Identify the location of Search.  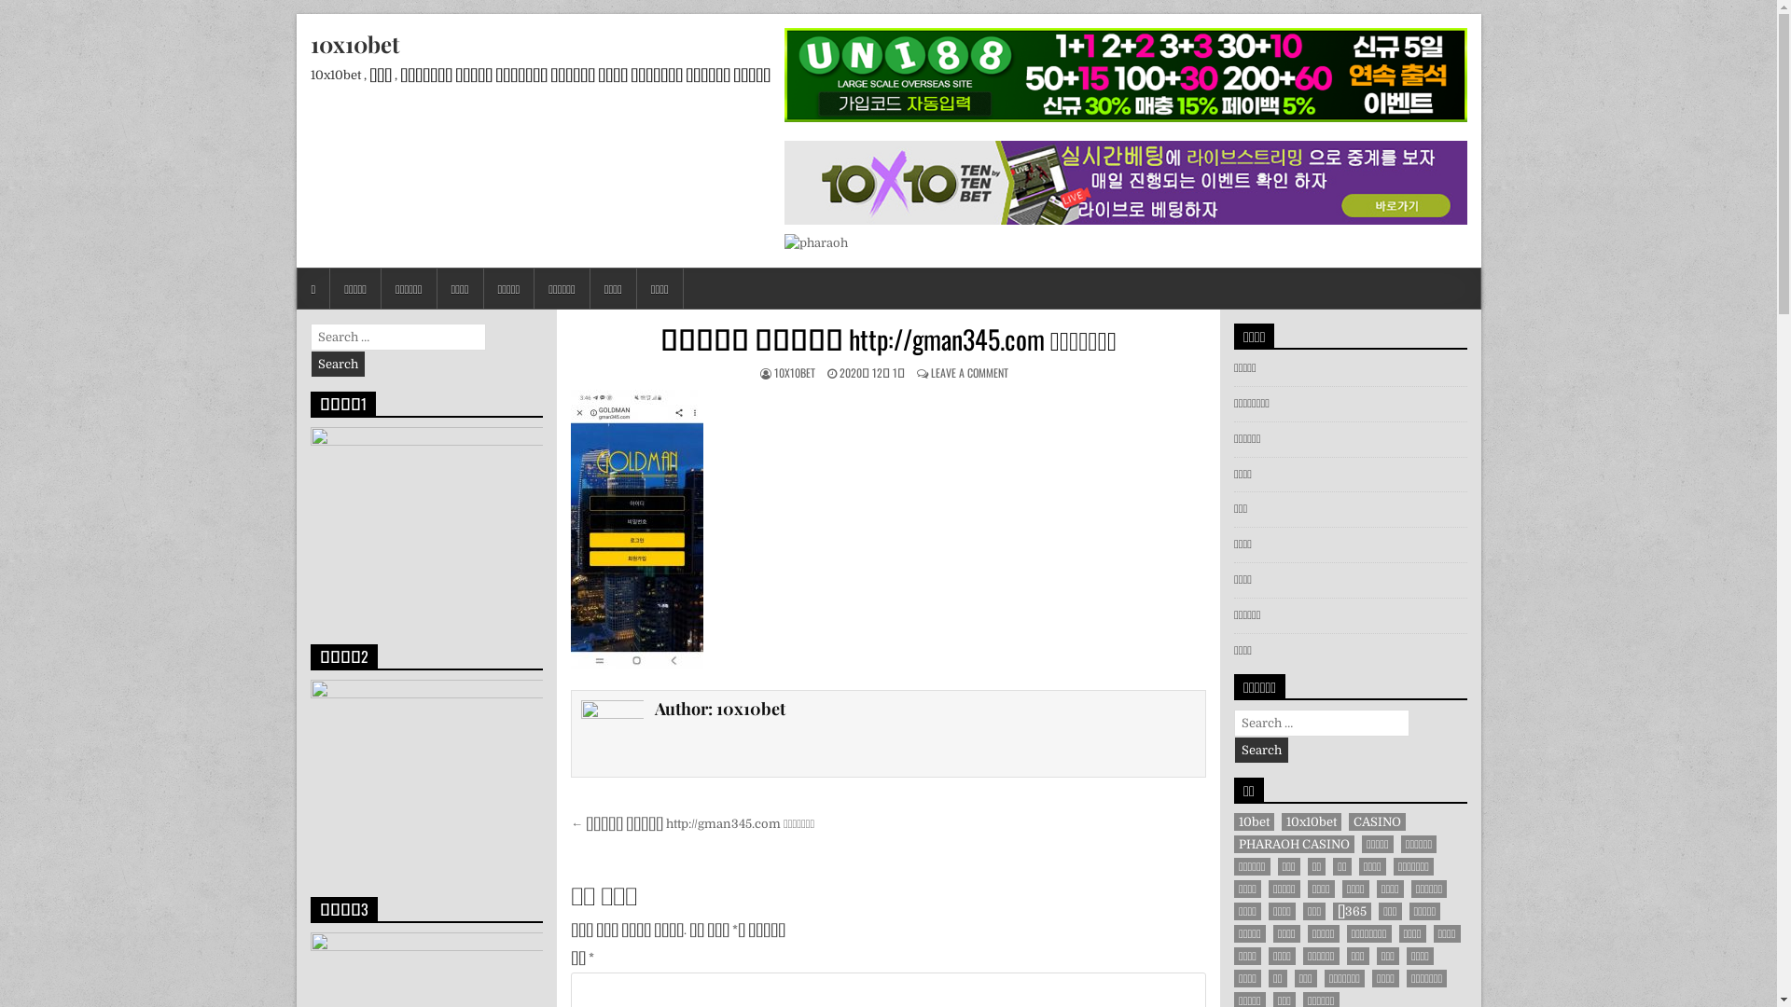
(1261, 750).